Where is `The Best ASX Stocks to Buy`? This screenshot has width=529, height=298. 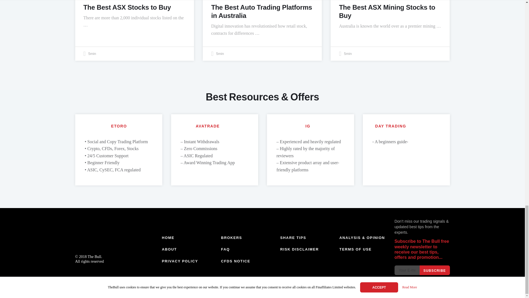 The Best ASX Stocks to Buy is located at coordinates (127, 7).